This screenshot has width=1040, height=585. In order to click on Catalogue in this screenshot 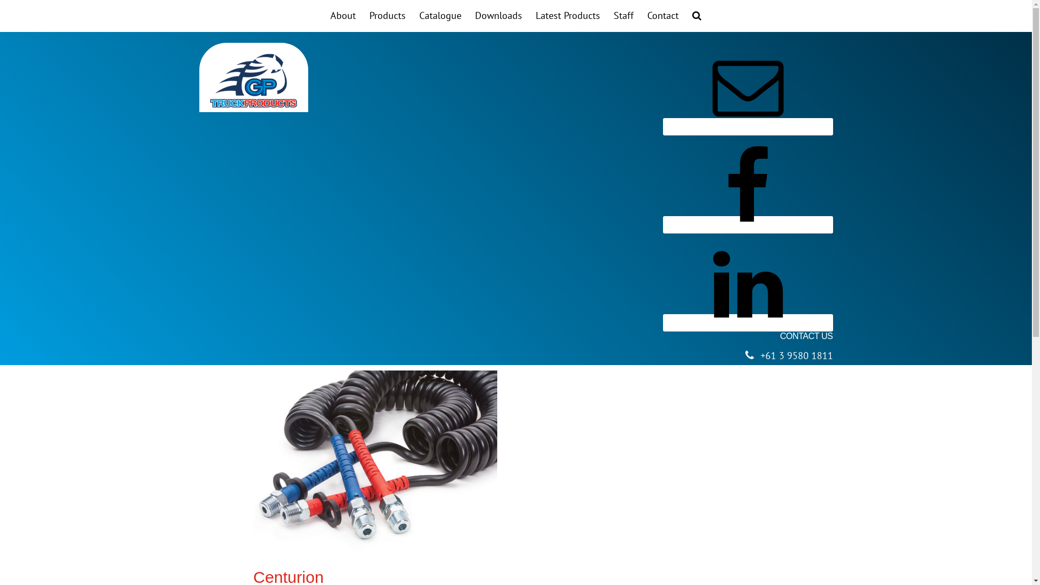, I will do `click(440, 16)`.